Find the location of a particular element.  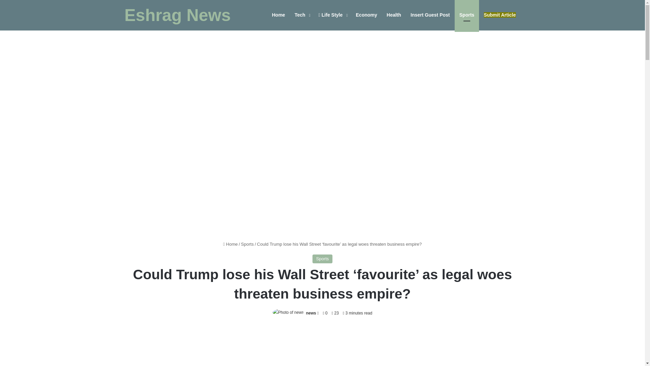

Sports is located at coordinates (247, 244).